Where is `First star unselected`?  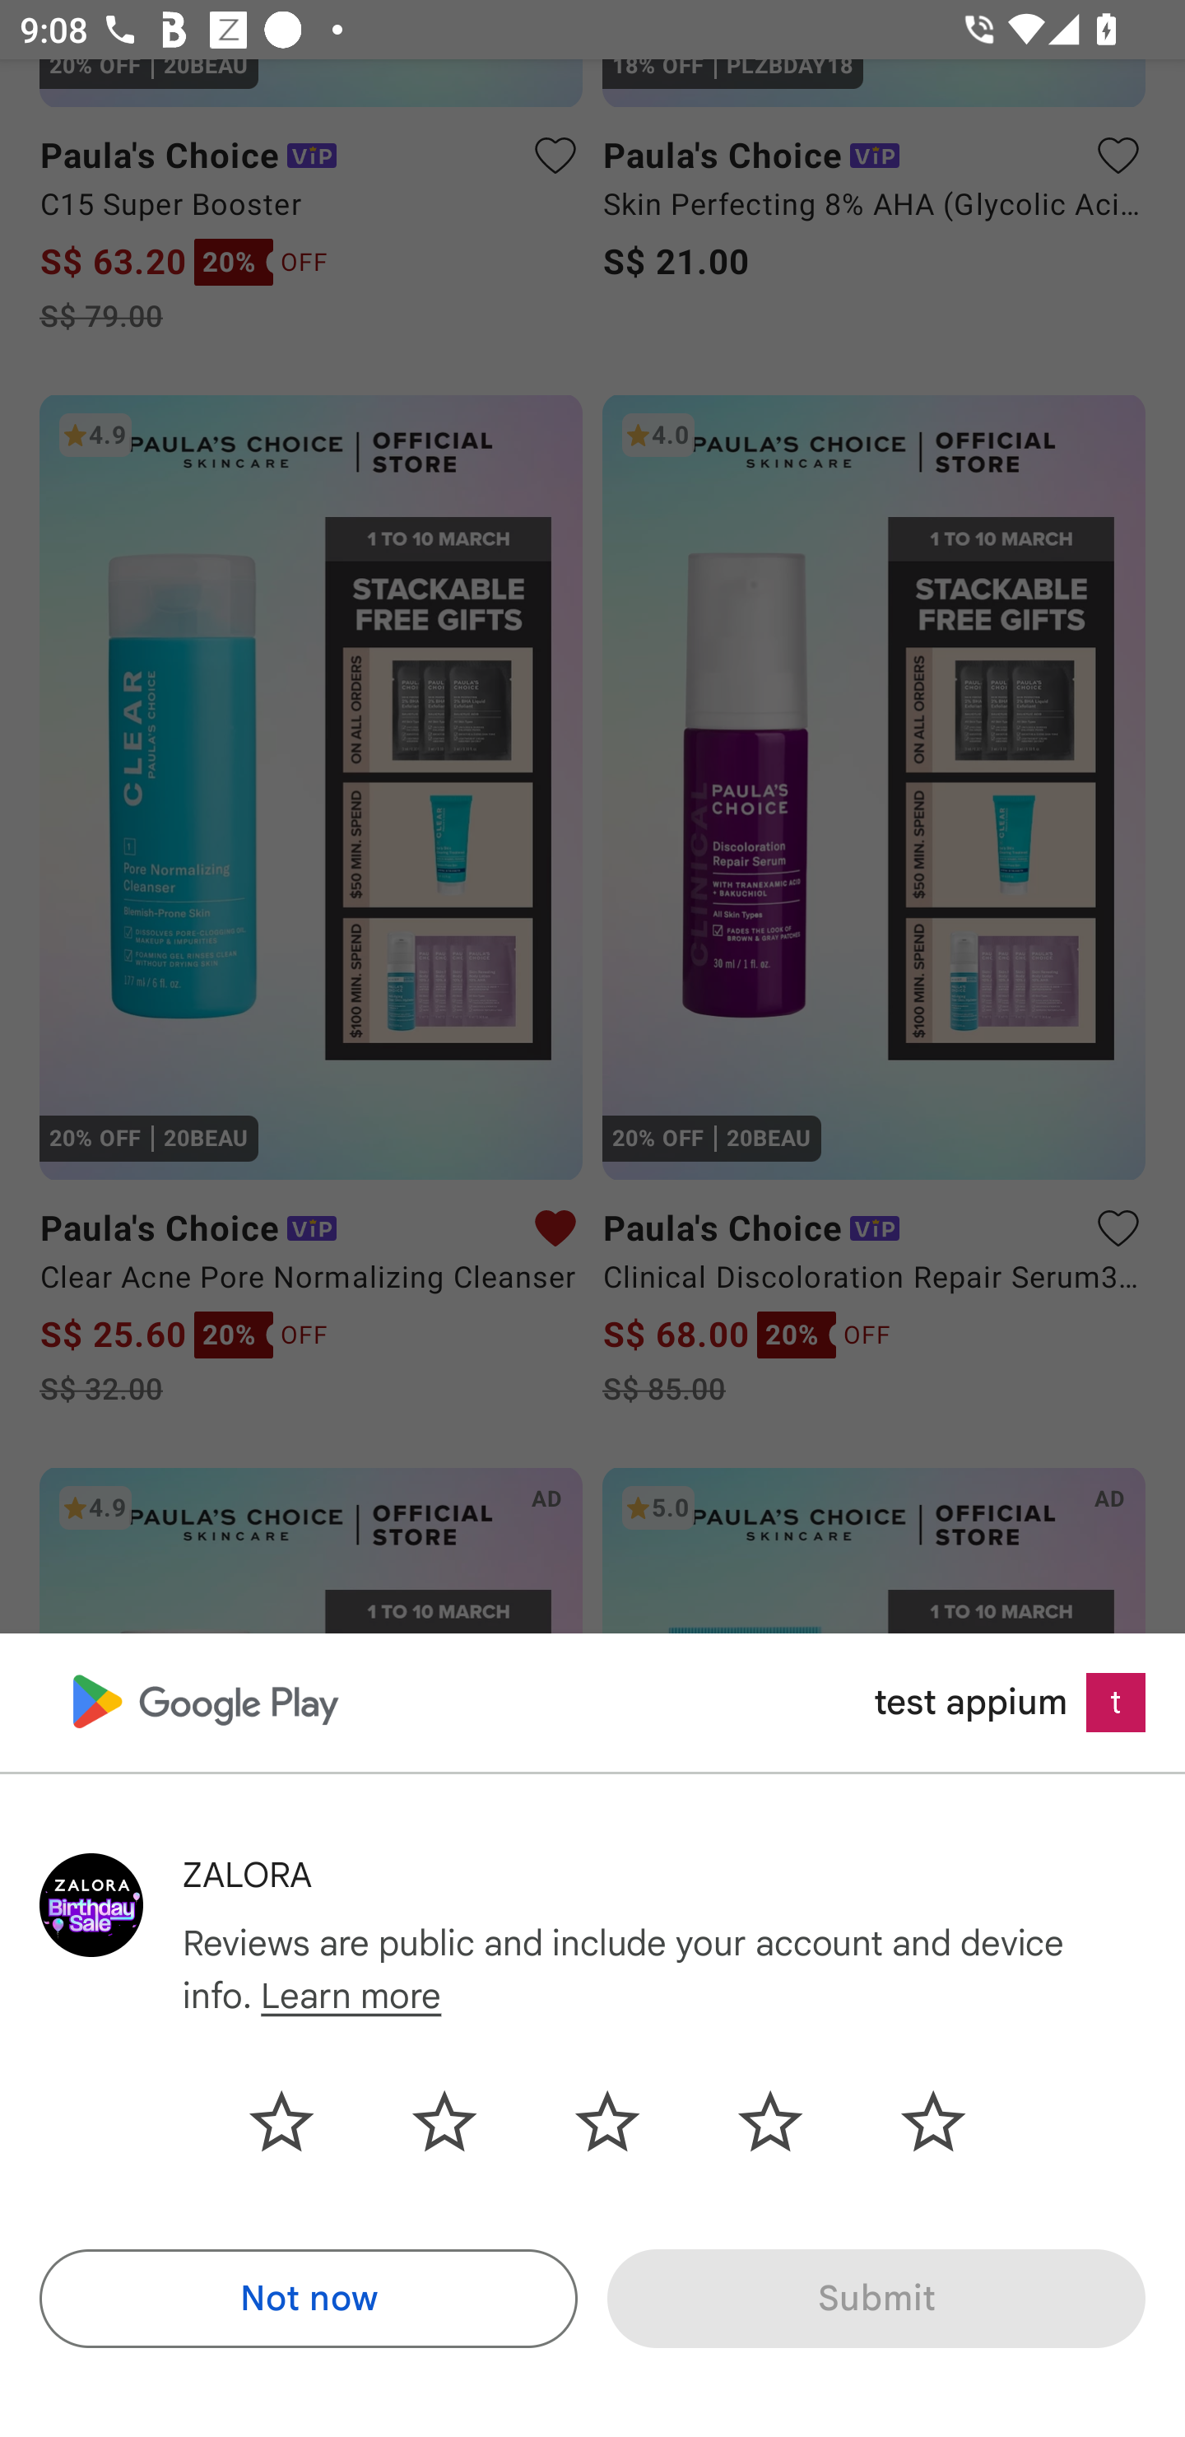
First star unselected is located at coordinates (301, 2121).